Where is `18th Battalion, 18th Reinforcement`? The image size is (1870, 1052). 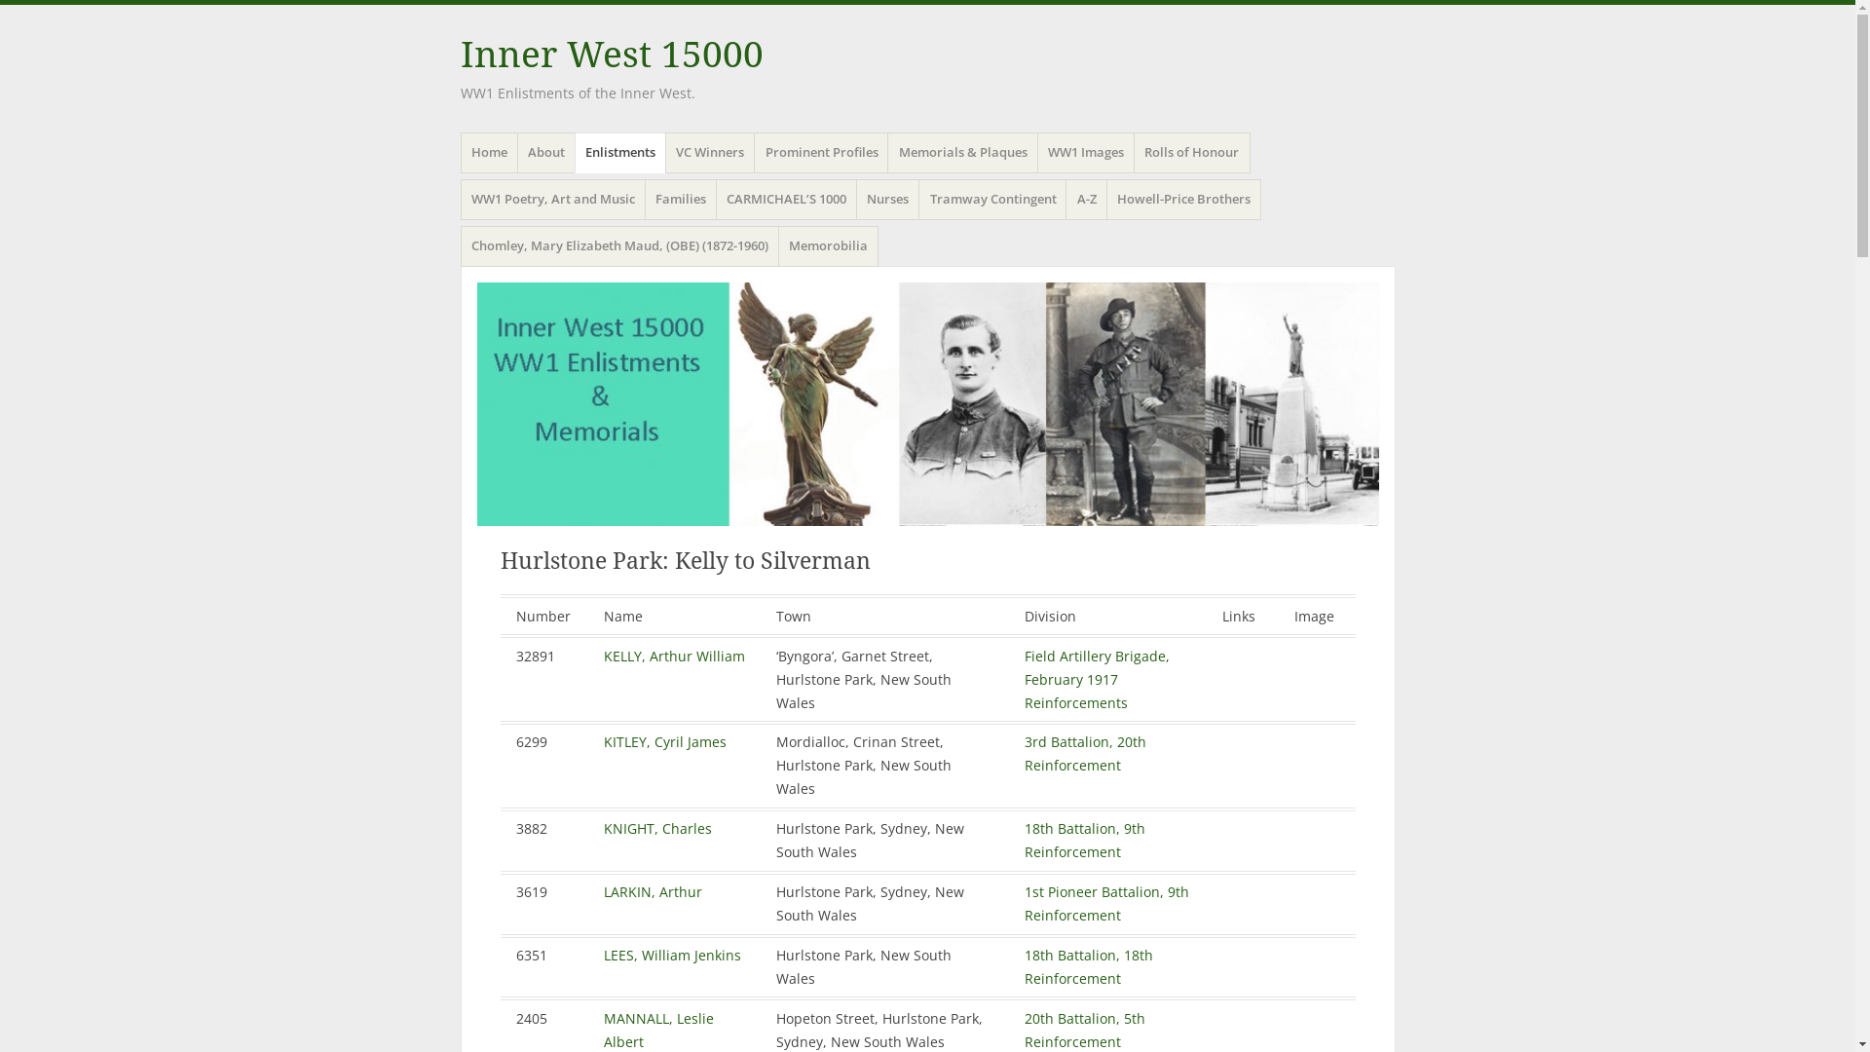
18th Battalion, 18th Reinforcement is located at coordinates (1089, 966).